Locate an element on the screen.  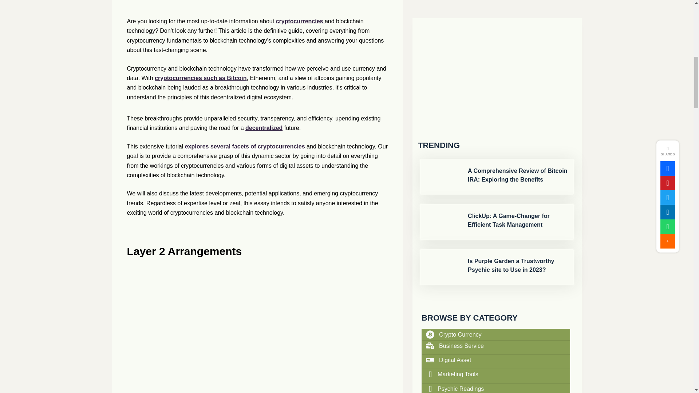
decentralized is located at coordinates (264, 128).